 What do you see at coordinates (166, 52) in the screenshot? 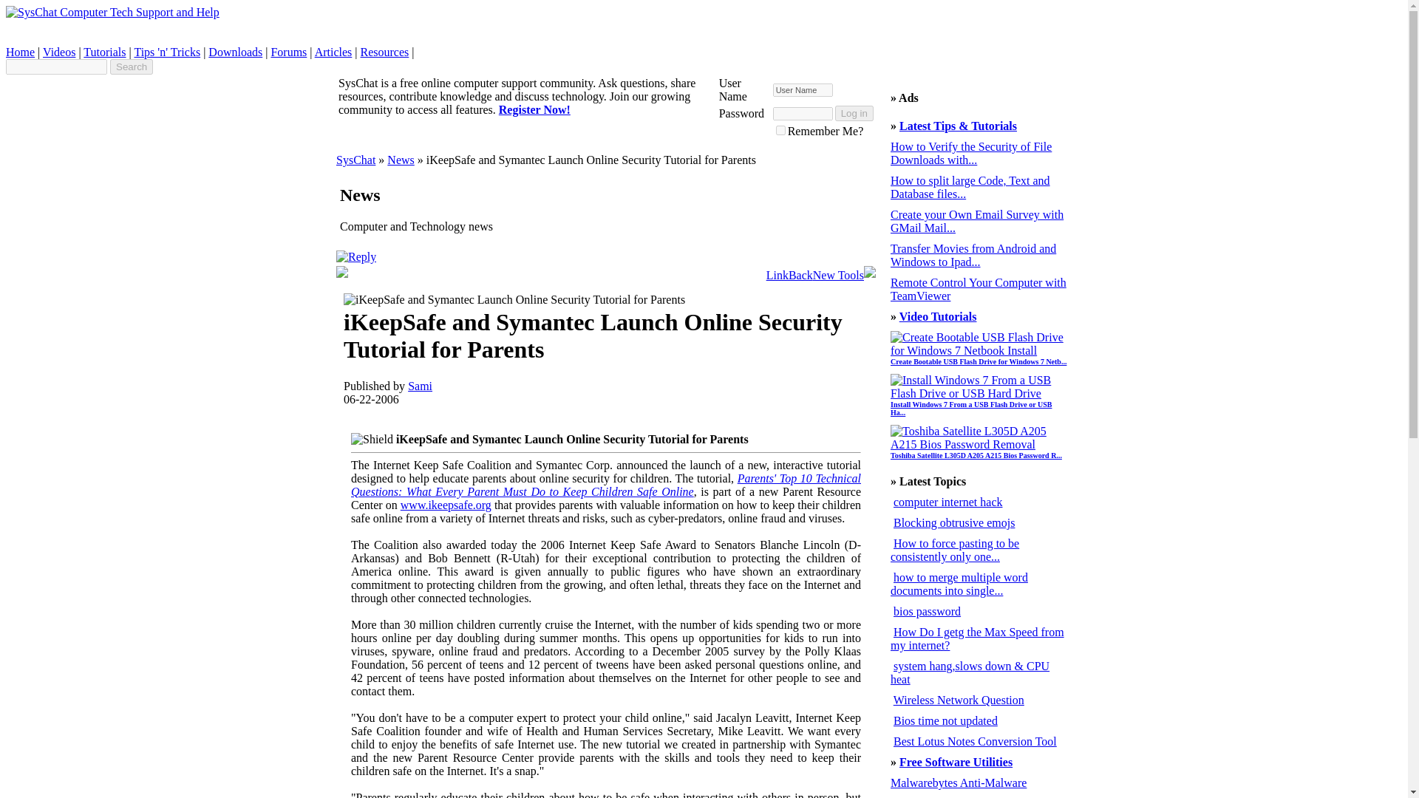
I see `Tips 'n' Tricks` at bounding box center [166, 52].